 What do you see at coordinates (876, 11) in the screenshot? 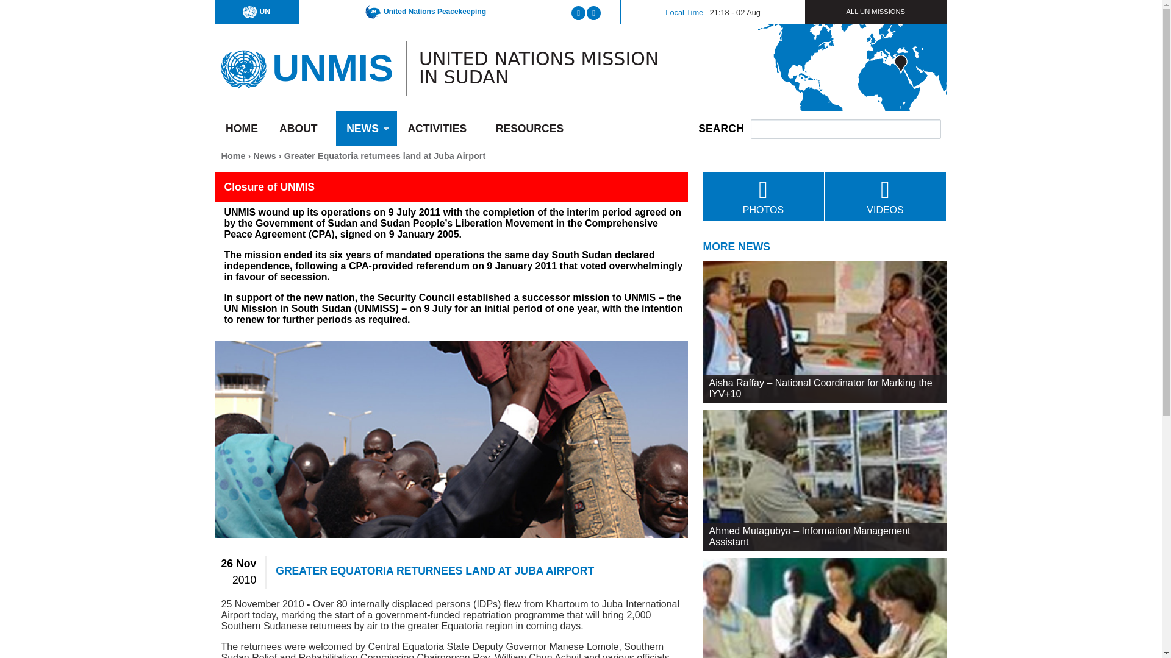
I see `ALL UN MISSIONS` at bounding box center [876, 11].